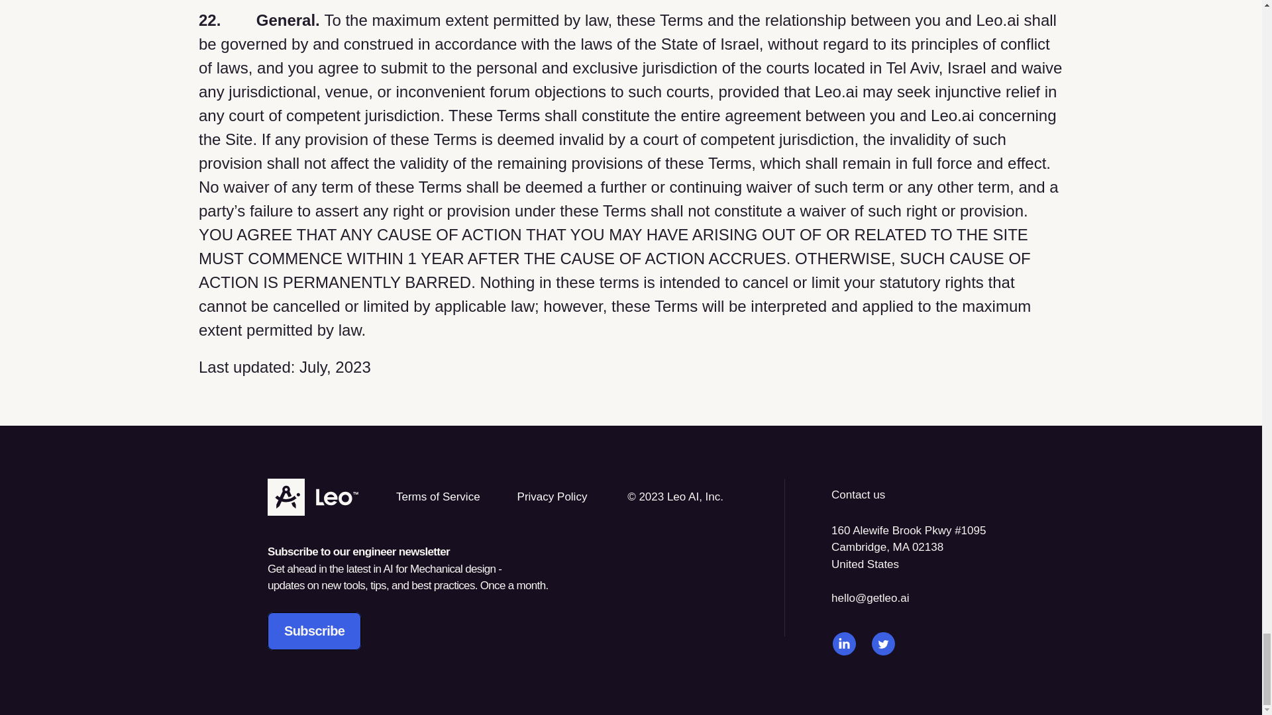 This screenshot has height=715, width=1272. What do you see at coordinates (314, 630) in the screenshot?
I see `Subscribe` at bounding box center [314, 630].